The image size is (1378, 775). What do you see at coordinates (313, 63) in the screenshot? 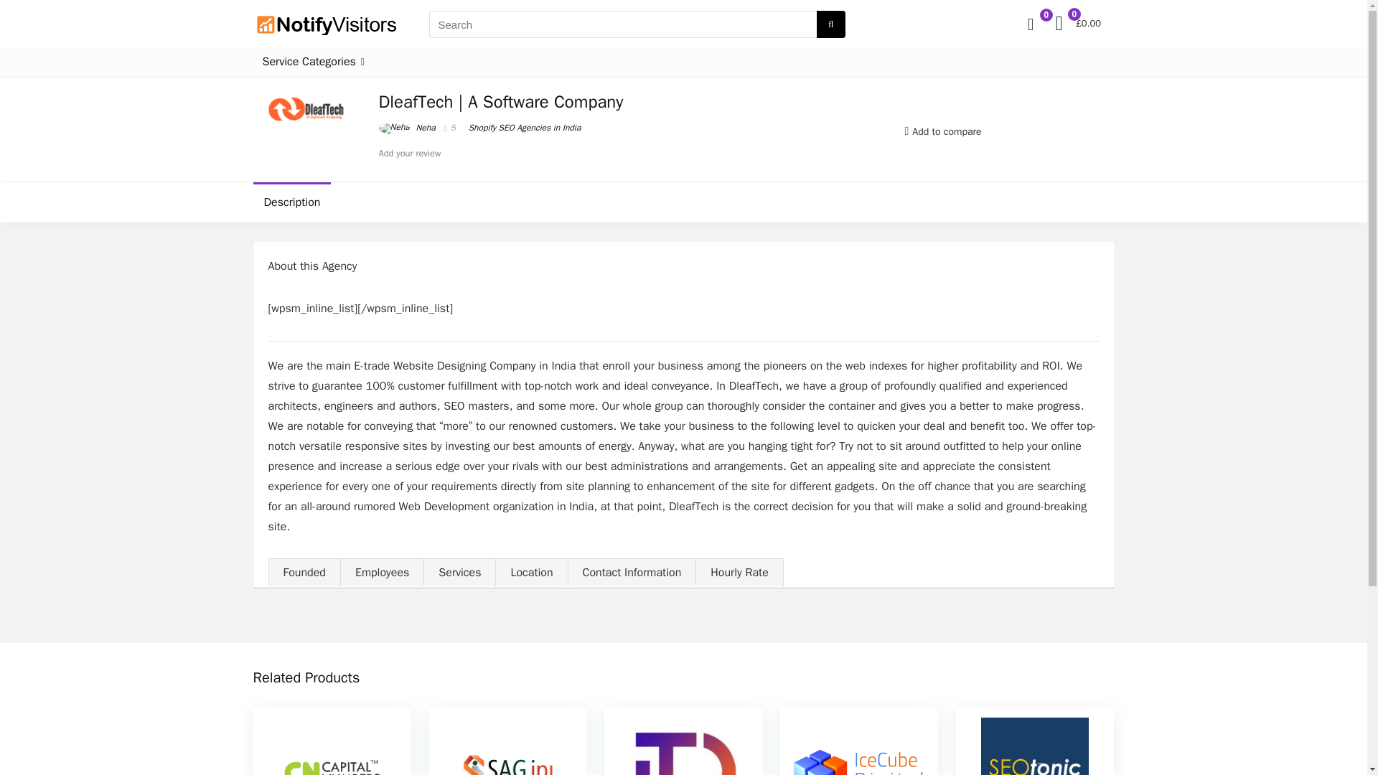
I see `Service Categories` at bounding box center [313, 63].